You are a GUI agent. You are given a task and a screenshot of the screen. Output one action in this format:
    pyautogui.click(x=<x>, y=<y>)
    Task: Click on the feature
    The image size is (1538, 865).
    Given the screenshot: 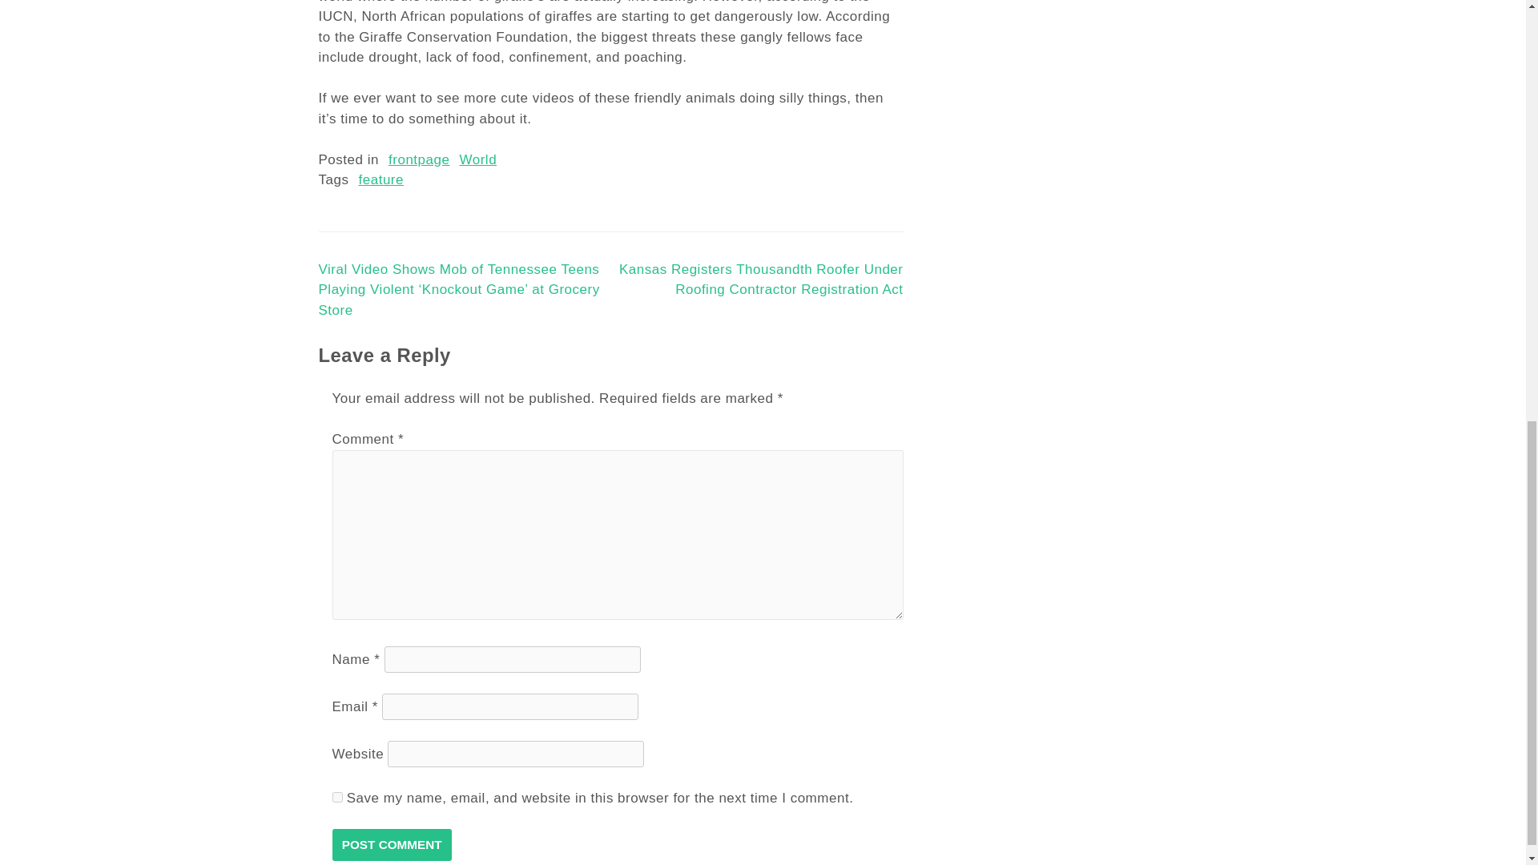 What is the action you would take?
    pyautogui.click(x=380, y=179)
    